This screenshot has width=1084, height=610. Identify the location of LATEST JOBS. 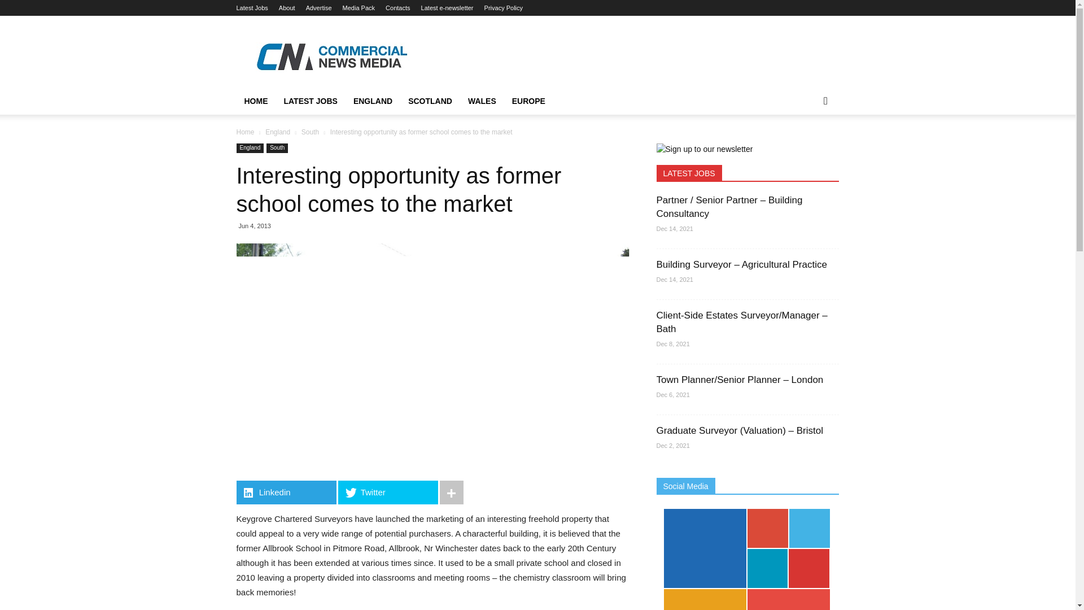
(309, 101).